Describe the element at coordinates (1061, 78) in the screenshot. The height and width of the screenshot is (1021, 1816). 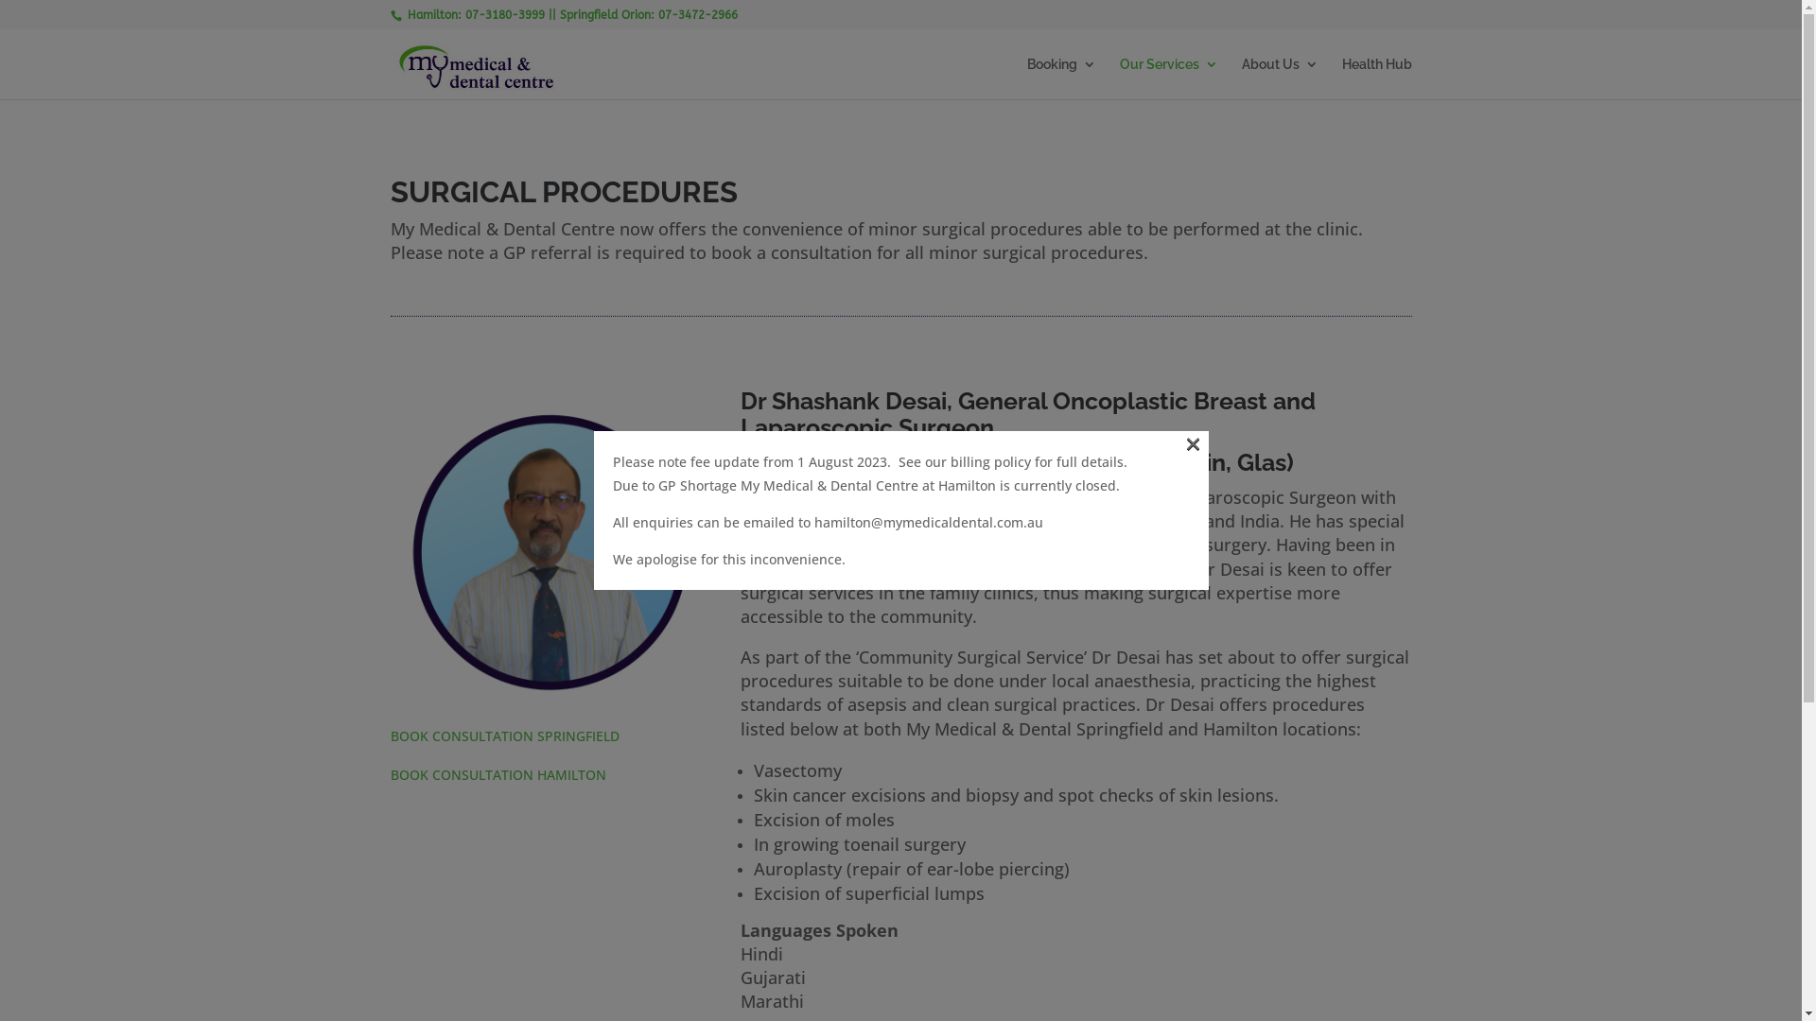
I see `Booking` at that location.